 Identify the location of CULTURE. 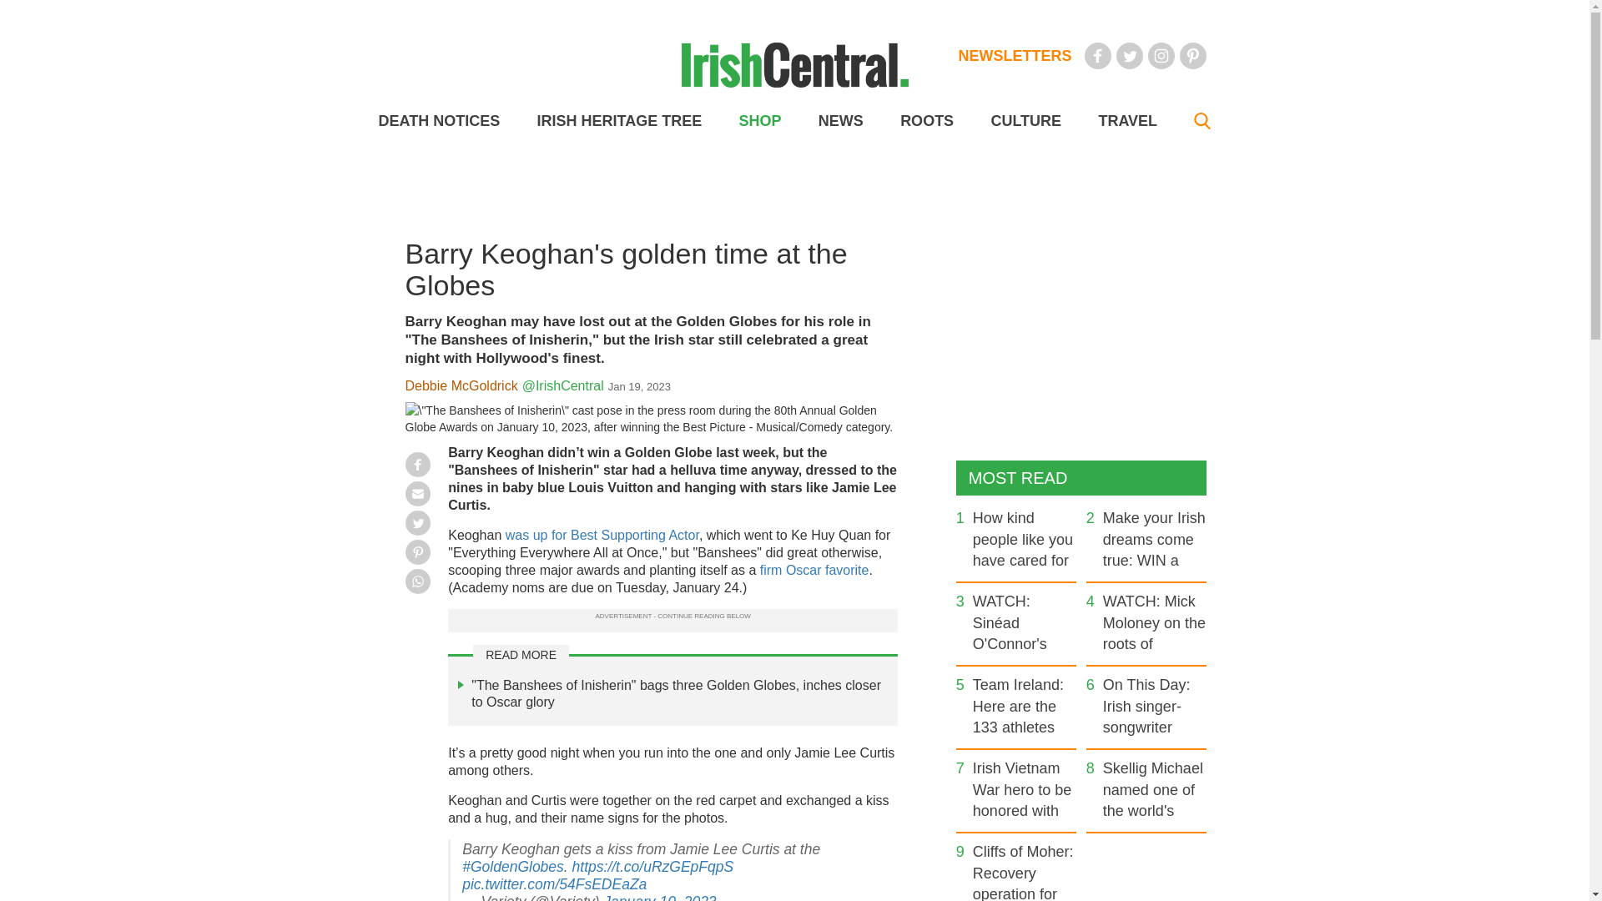
(1025, 121).